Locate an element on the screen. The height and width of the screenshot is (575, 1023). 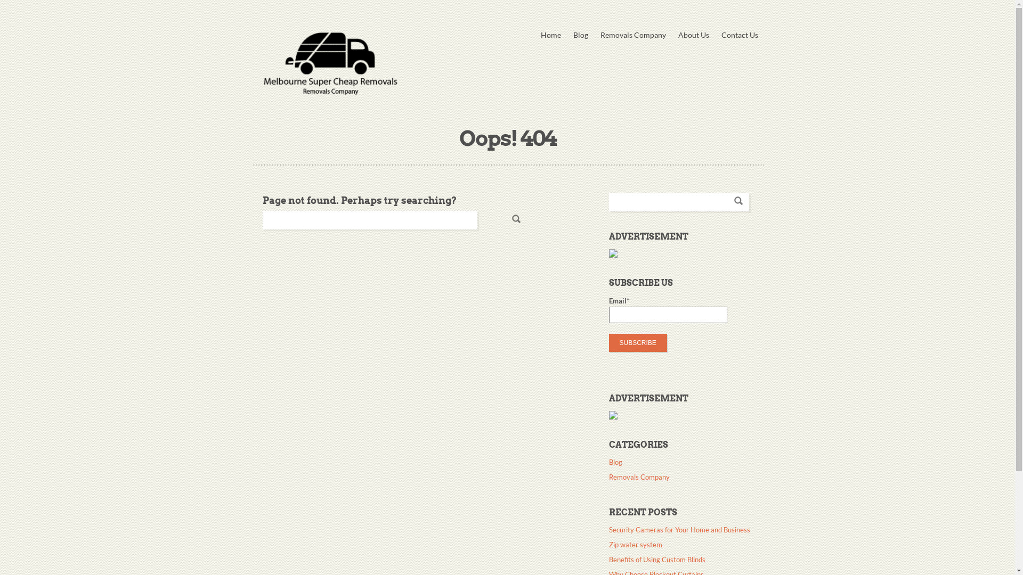
Search is located at coordinates (516, 219).